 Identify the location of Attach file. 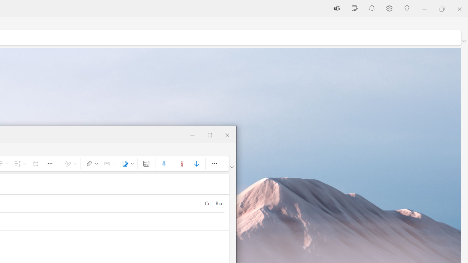
(91, 164).